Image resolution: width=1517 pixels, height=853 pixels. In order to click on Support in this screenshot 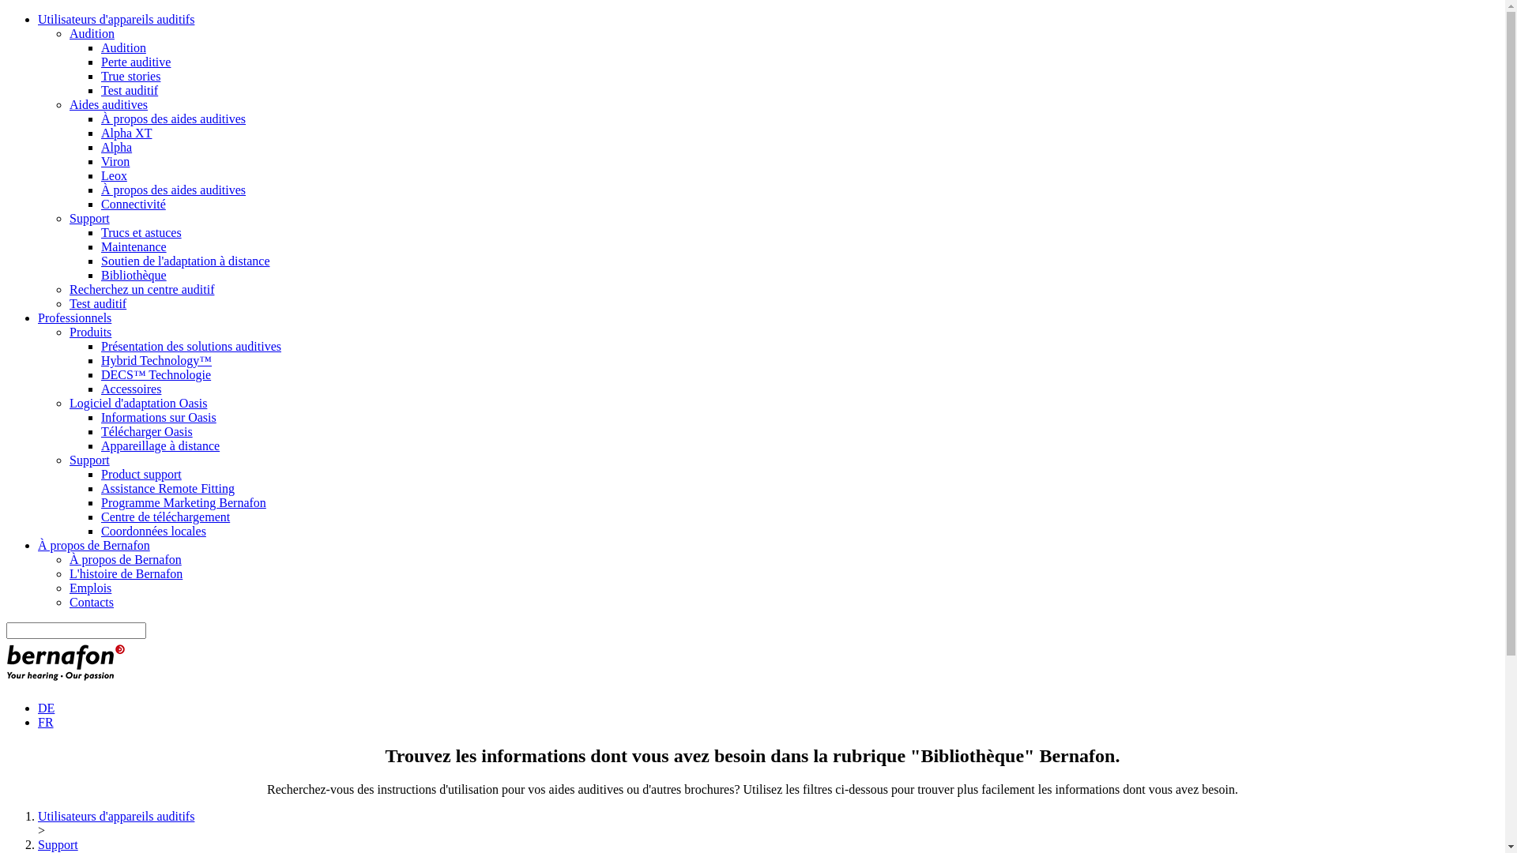, I will do `click(58, 845)`.